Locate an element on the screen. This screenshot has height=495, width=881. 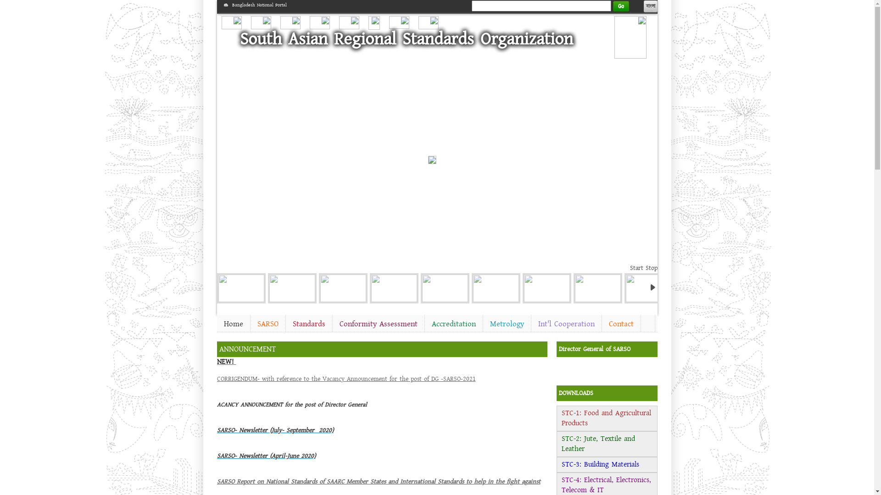
Conformity Assessment is located at coordinates (378, 324).